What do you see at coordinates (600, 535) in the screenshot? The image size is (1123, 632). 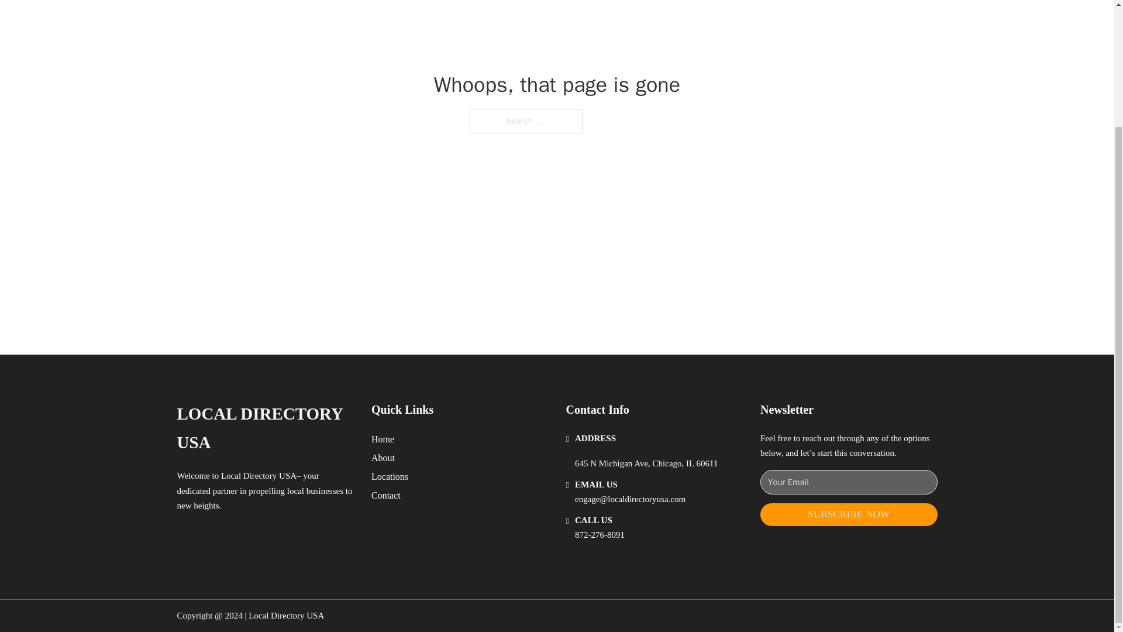 I see `872-276-8091` at bounding box center [600, 535].